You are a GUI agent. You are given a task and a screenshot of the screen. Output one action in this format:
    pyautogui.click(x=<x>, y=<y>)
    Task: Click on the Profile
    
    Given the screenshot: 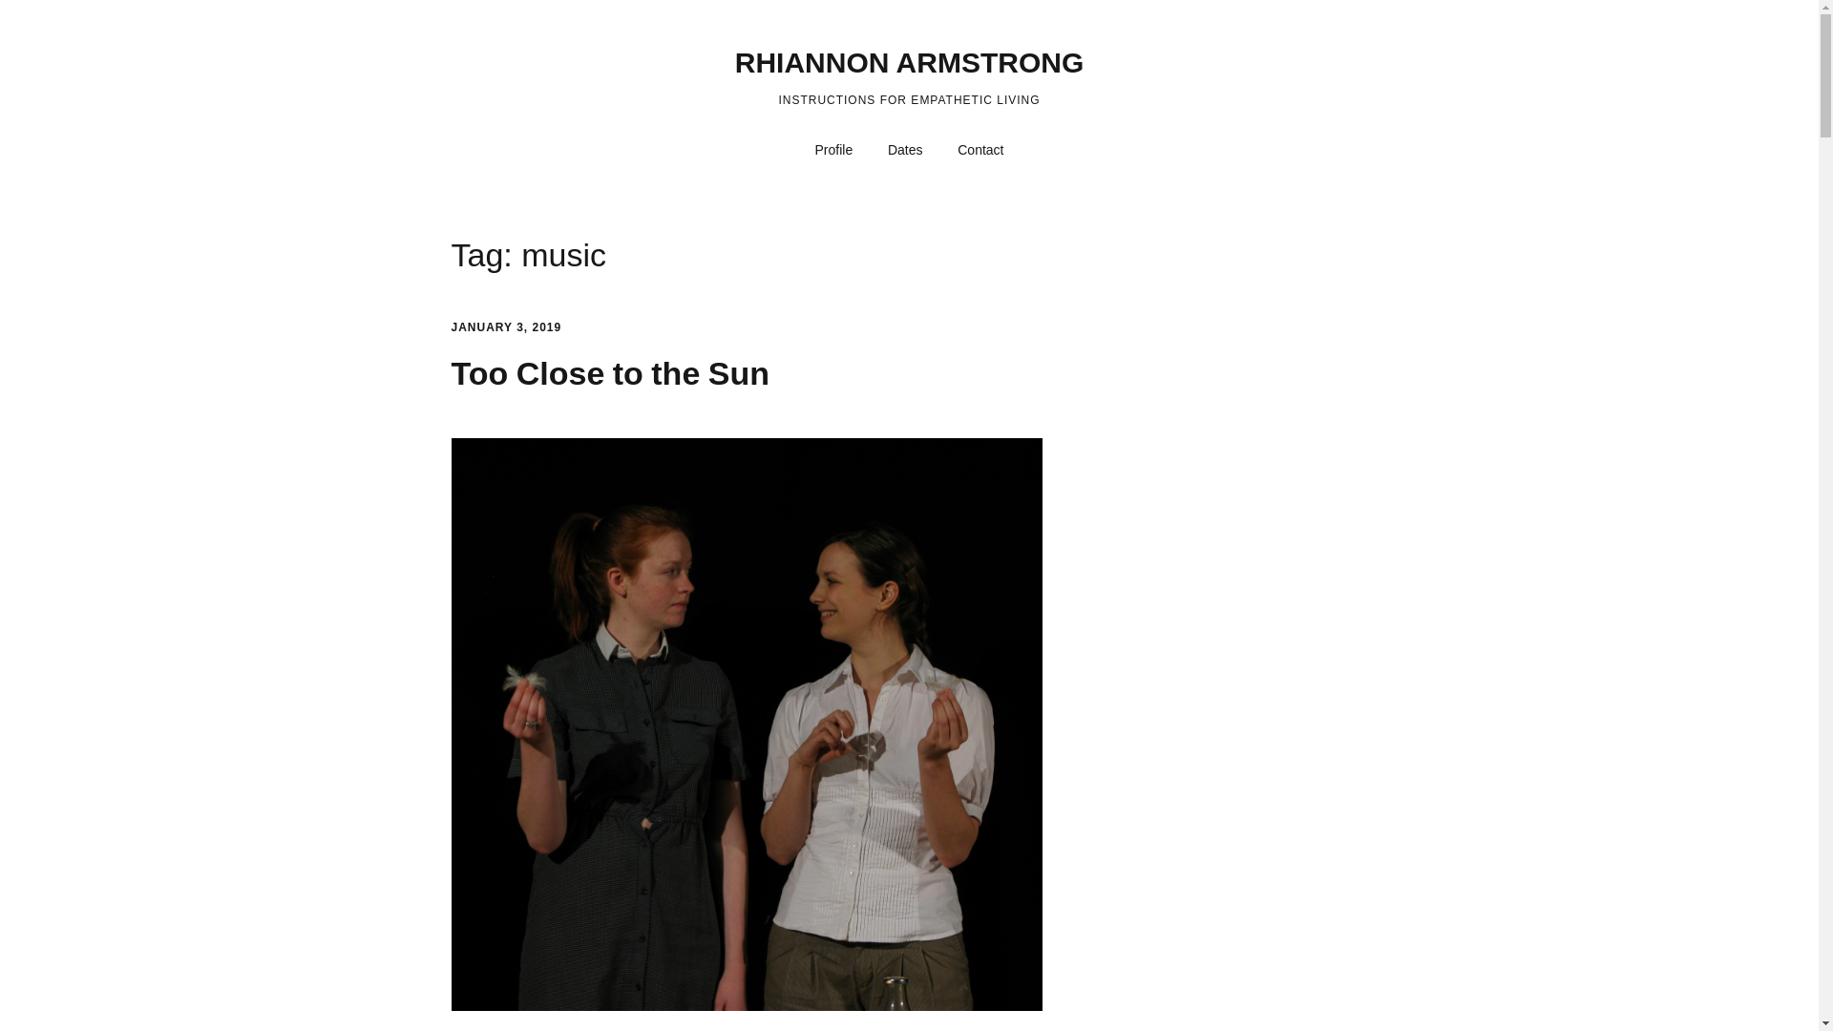 What is the action you would take?
    pyautogui.click(x=834, y=151)
    